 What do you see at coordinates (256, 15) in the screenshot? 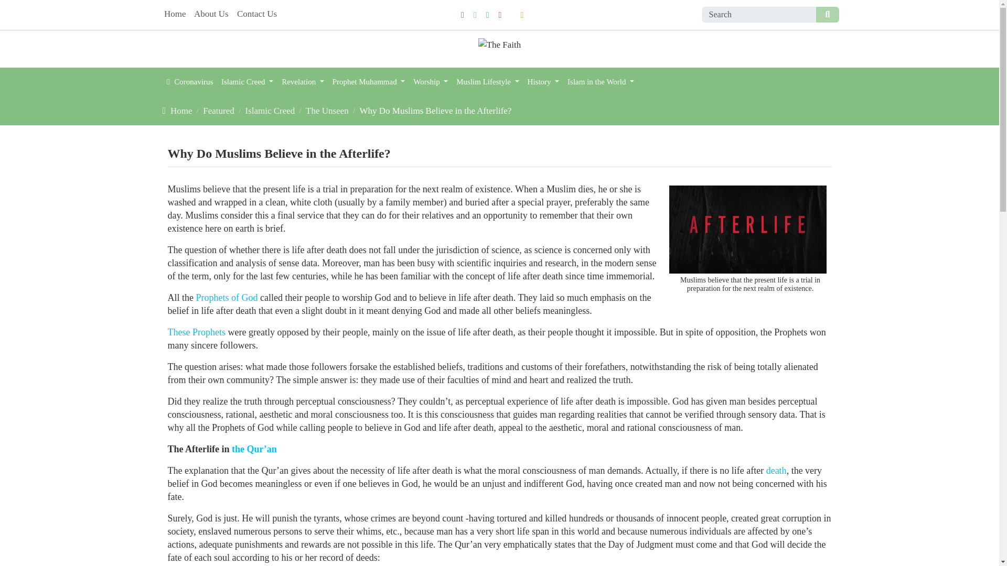
I see `Contact Us` at bounding box center [256, 15].